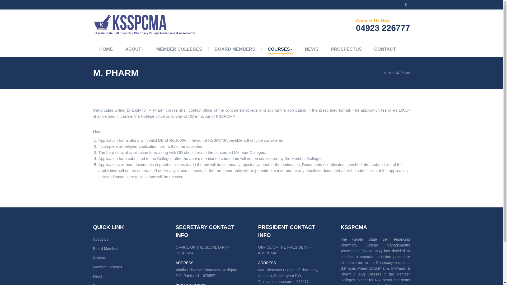 Image resolution: width=507 pixels, height=285 pixels. What do you see at coordinates (106, 49) in the screenshot?
I see `HOME` at bounding box center [106, 49].